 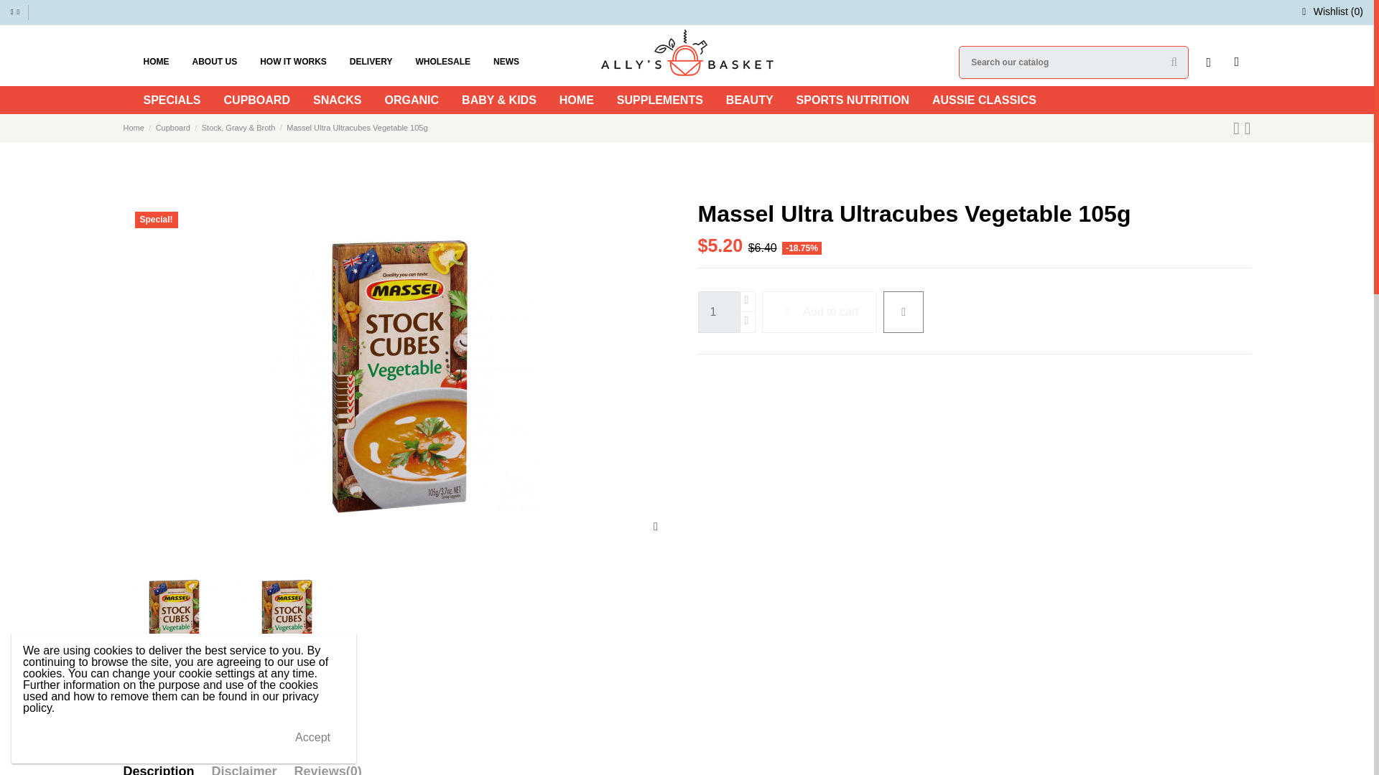 What do you see at coordinates (371, 62) in the screenshot?
I see `DELIVERY` at bounding box center [371, 62].